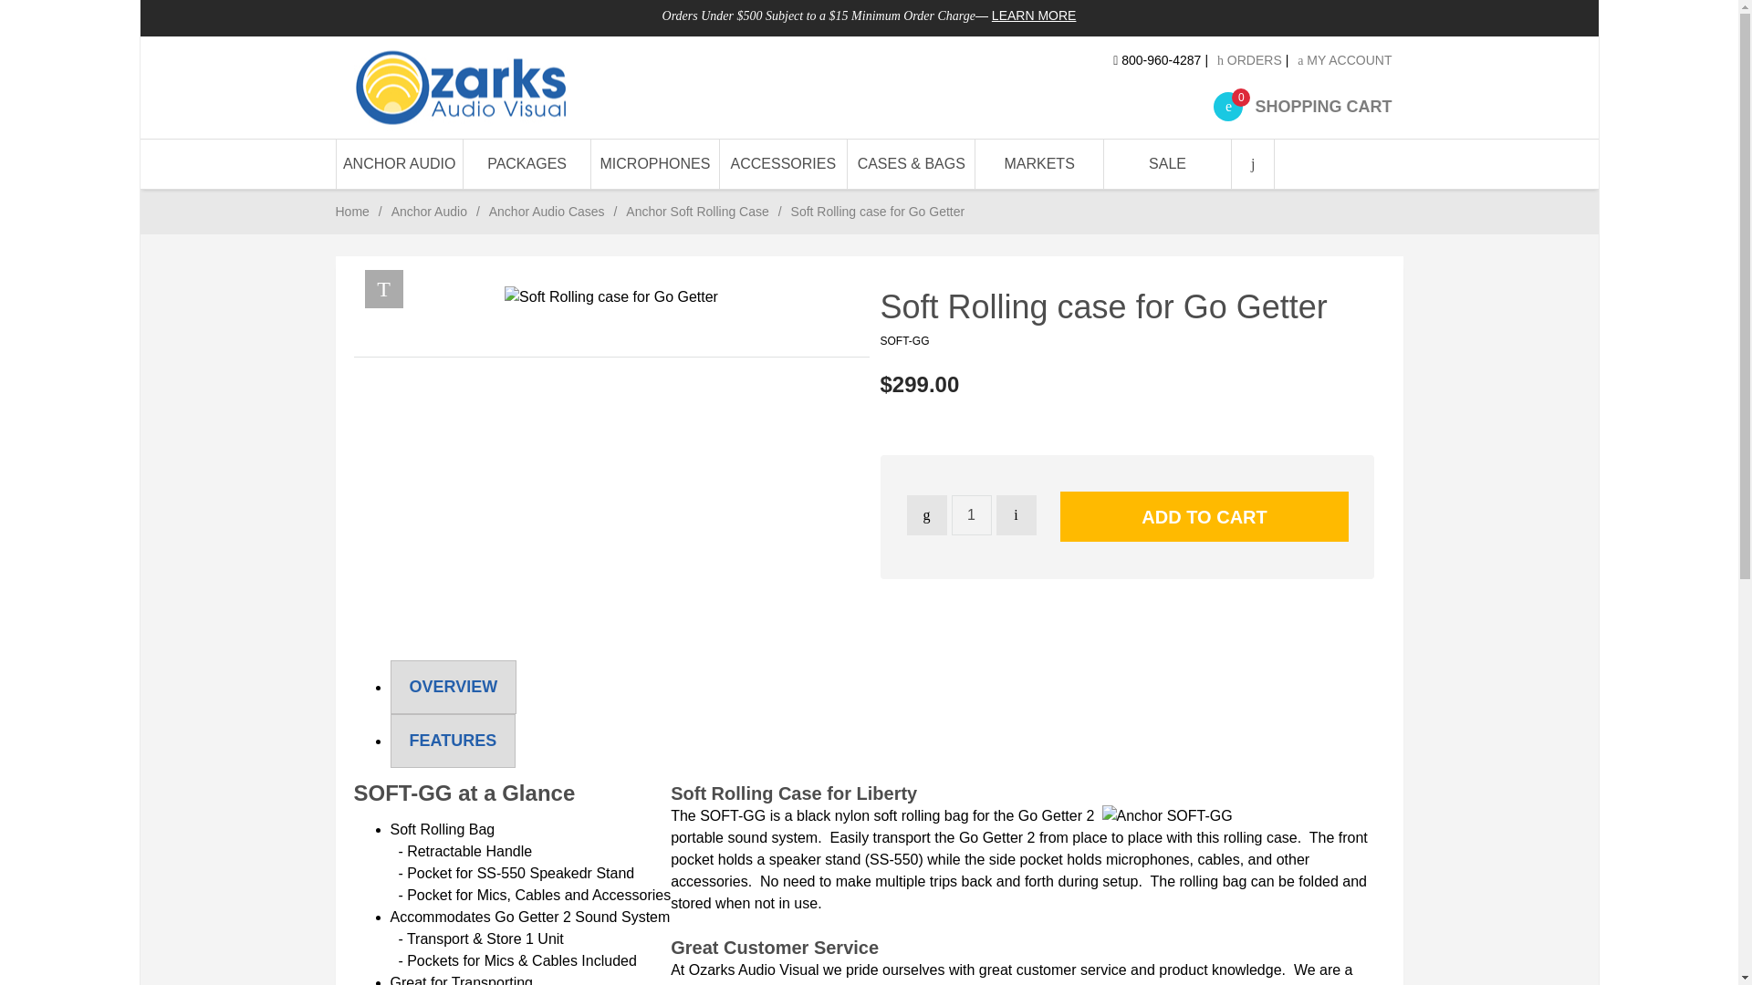 This screenshot has height=985, width=1752. What do you see at coordinates (1302, 106) in the screenshot?
I see `Welcome to Ozarks Audio Visual` at bounding box center [1302, 106].